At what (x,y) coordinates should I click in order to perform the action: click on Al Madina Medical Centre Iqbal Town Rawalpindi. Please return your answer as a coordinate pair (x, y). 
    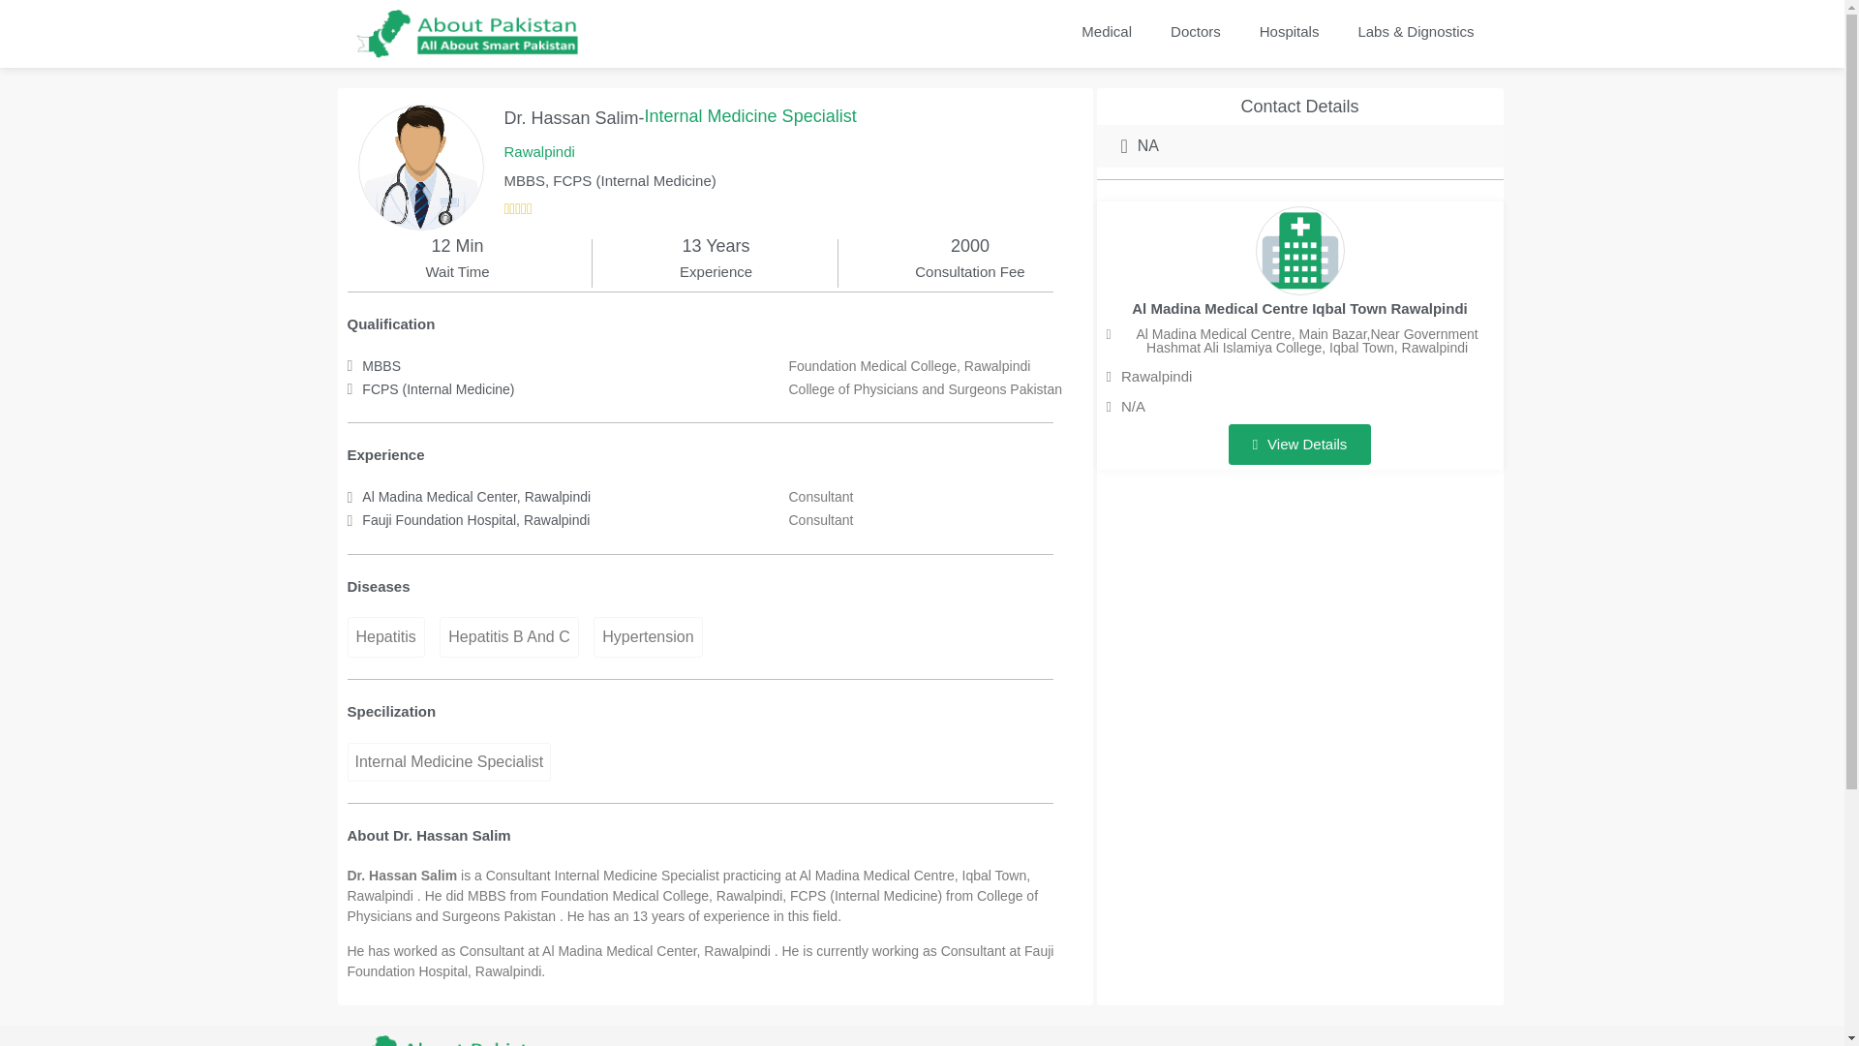
    Looking at the image, I should click on (1299, 308).